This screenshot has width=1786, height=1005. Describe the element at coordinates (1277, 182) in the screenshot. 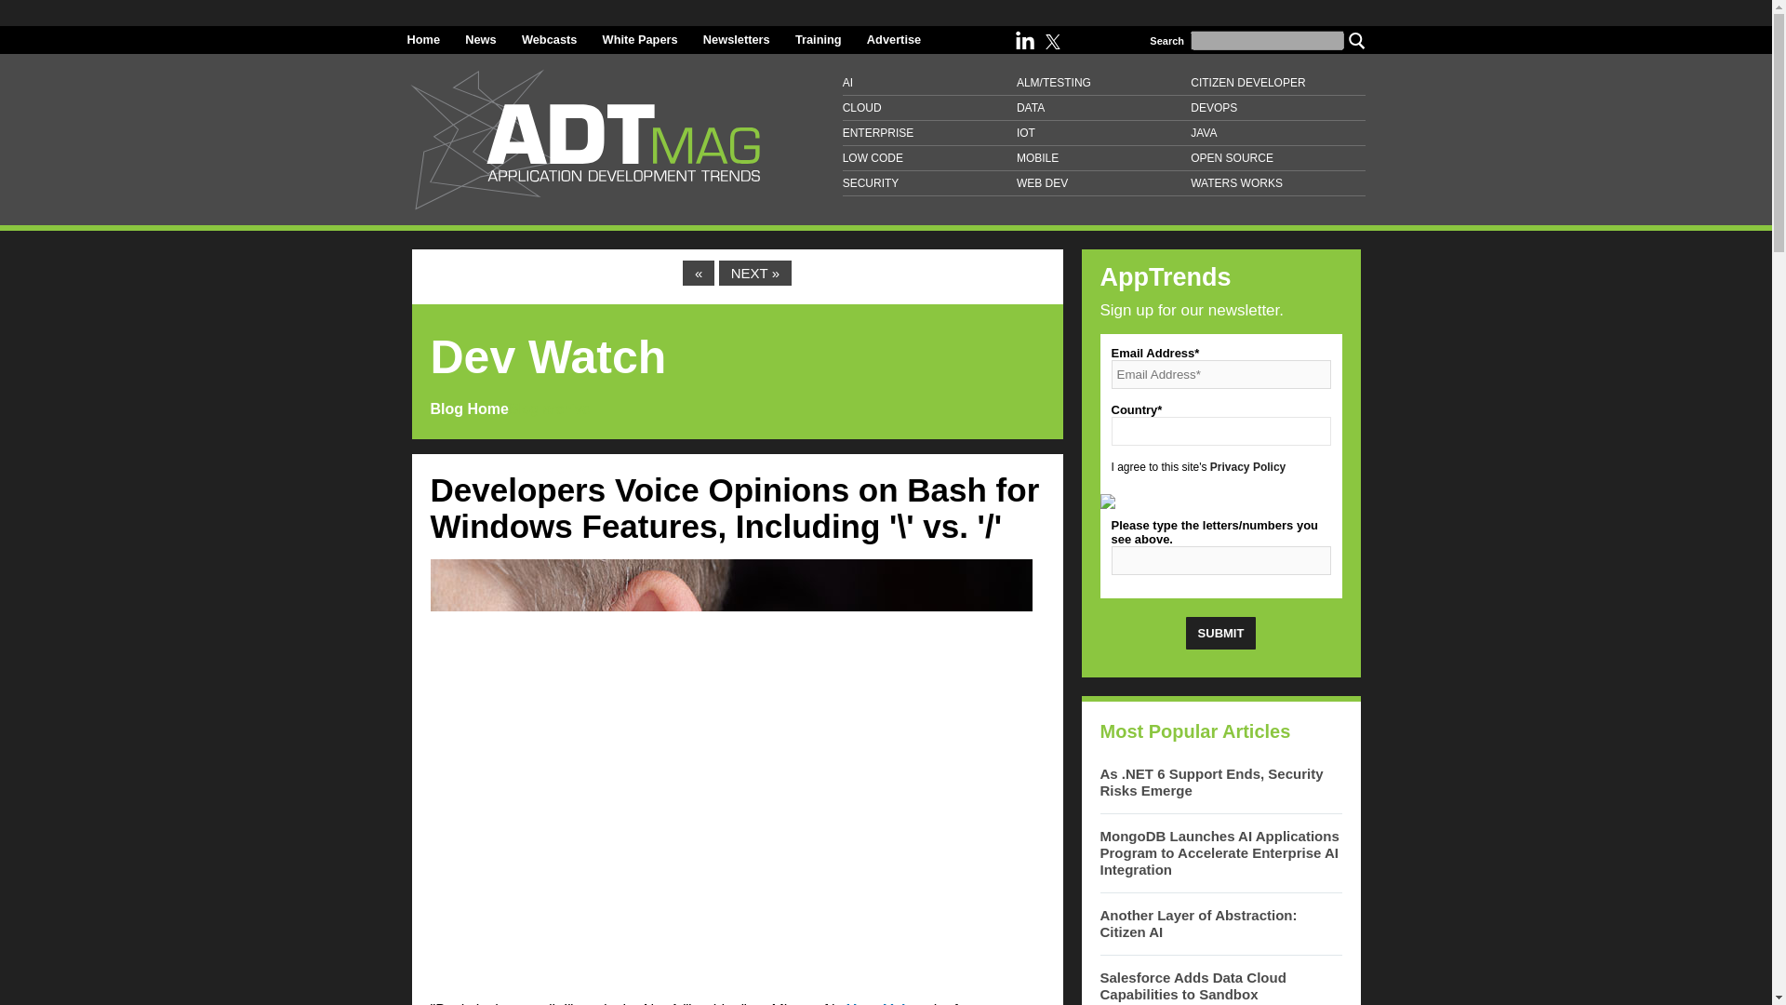

I see `WATERS WORKS` at that location.